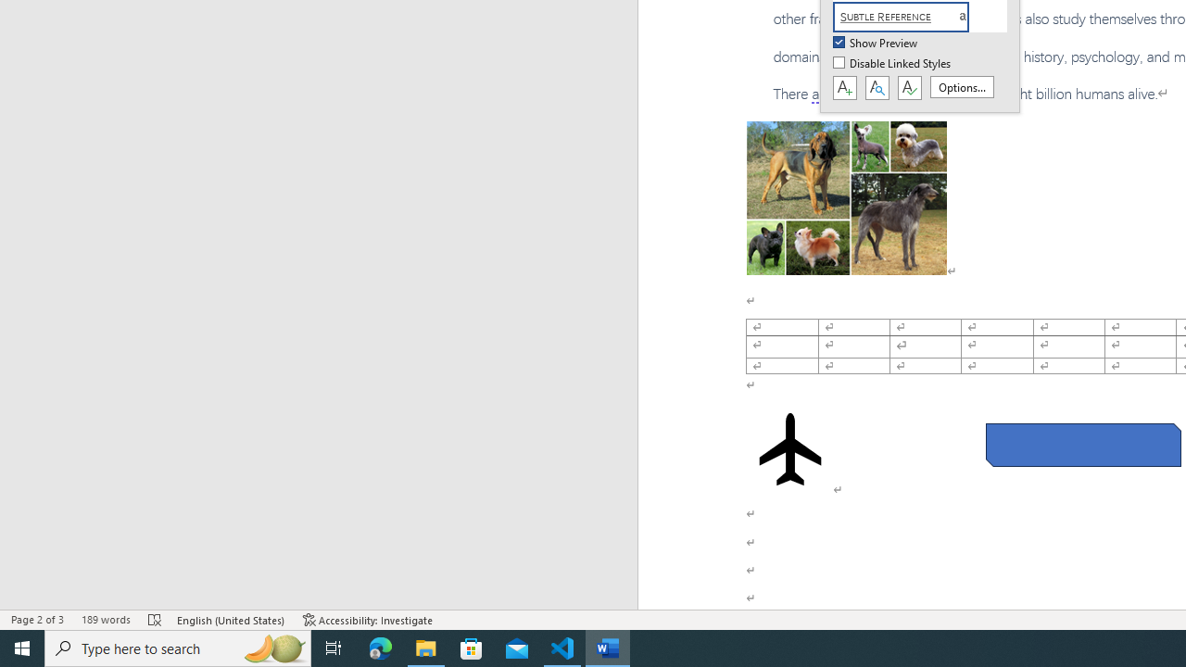 This screenshot has height=667, width=1186. What do you see at coordinates (1082, 445) in the screenshot?
I see `Rectangle: Diagonal Corners Snipped 2` at bounding box center [1082, 445].